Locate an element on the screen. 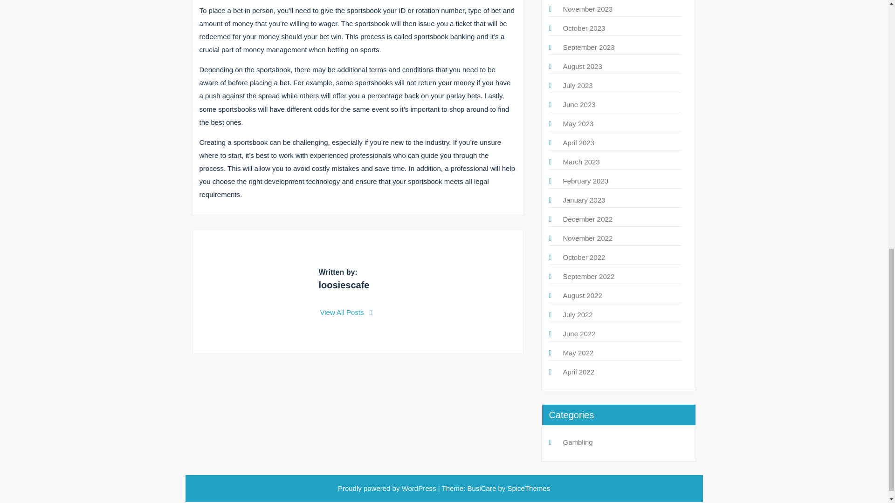  June 2023 is located at coordinates (579, 104).